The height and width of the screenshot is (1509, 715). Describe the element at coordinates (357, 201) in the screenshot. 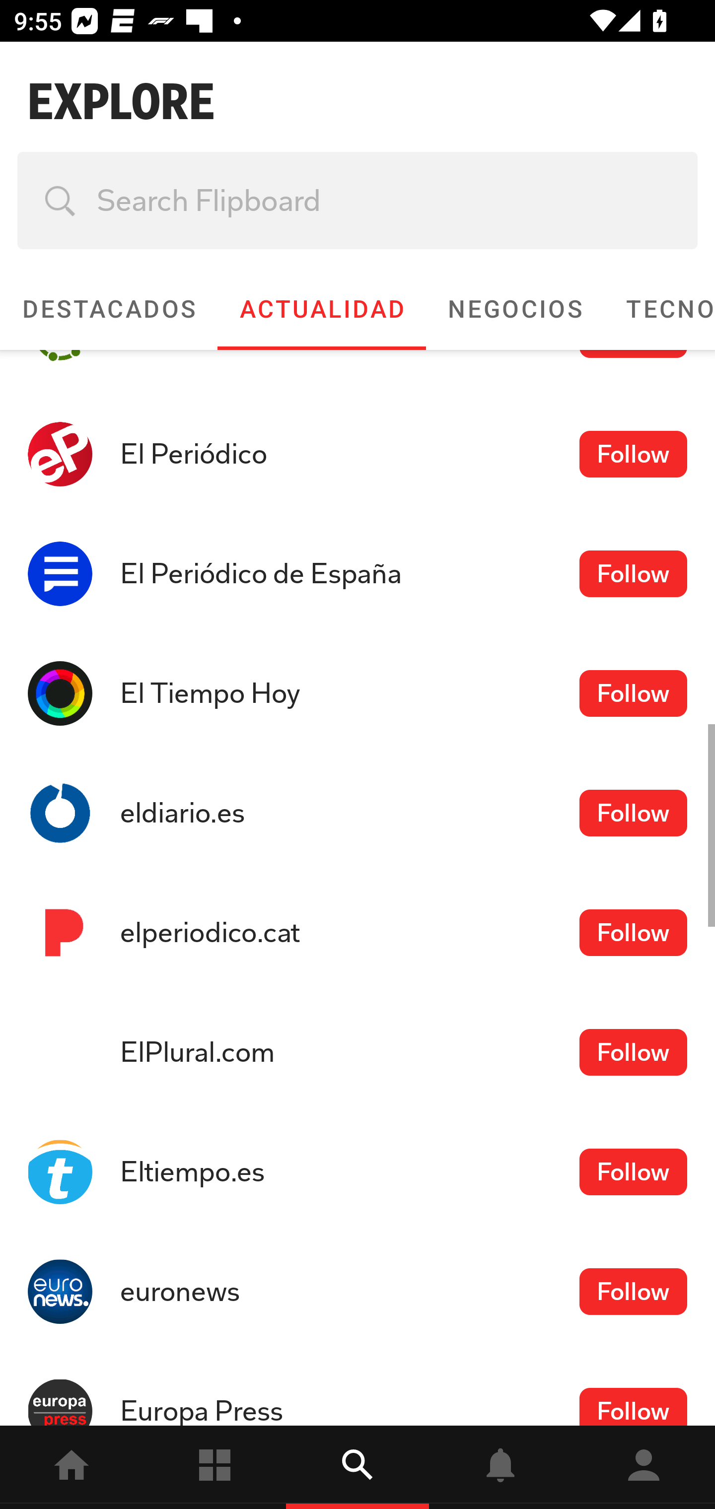

I see `Search Flipboard` at that location.